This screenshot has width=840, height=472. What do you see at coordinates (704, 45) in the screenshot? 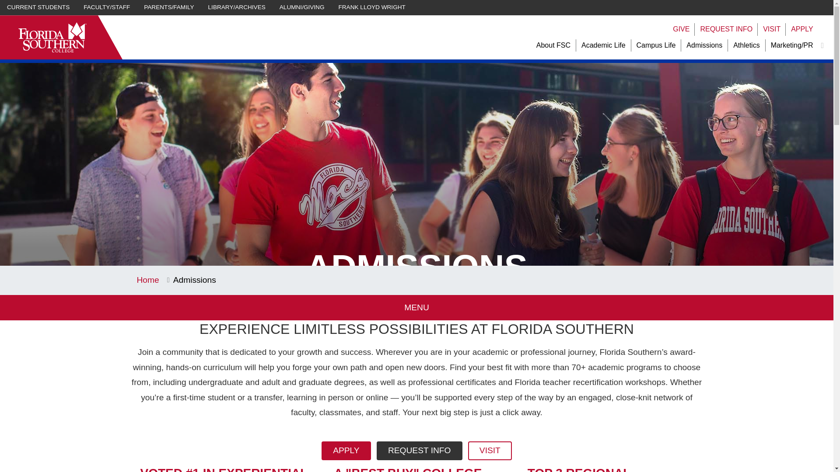
I see `Admissions` at bounding box center [704, 45].